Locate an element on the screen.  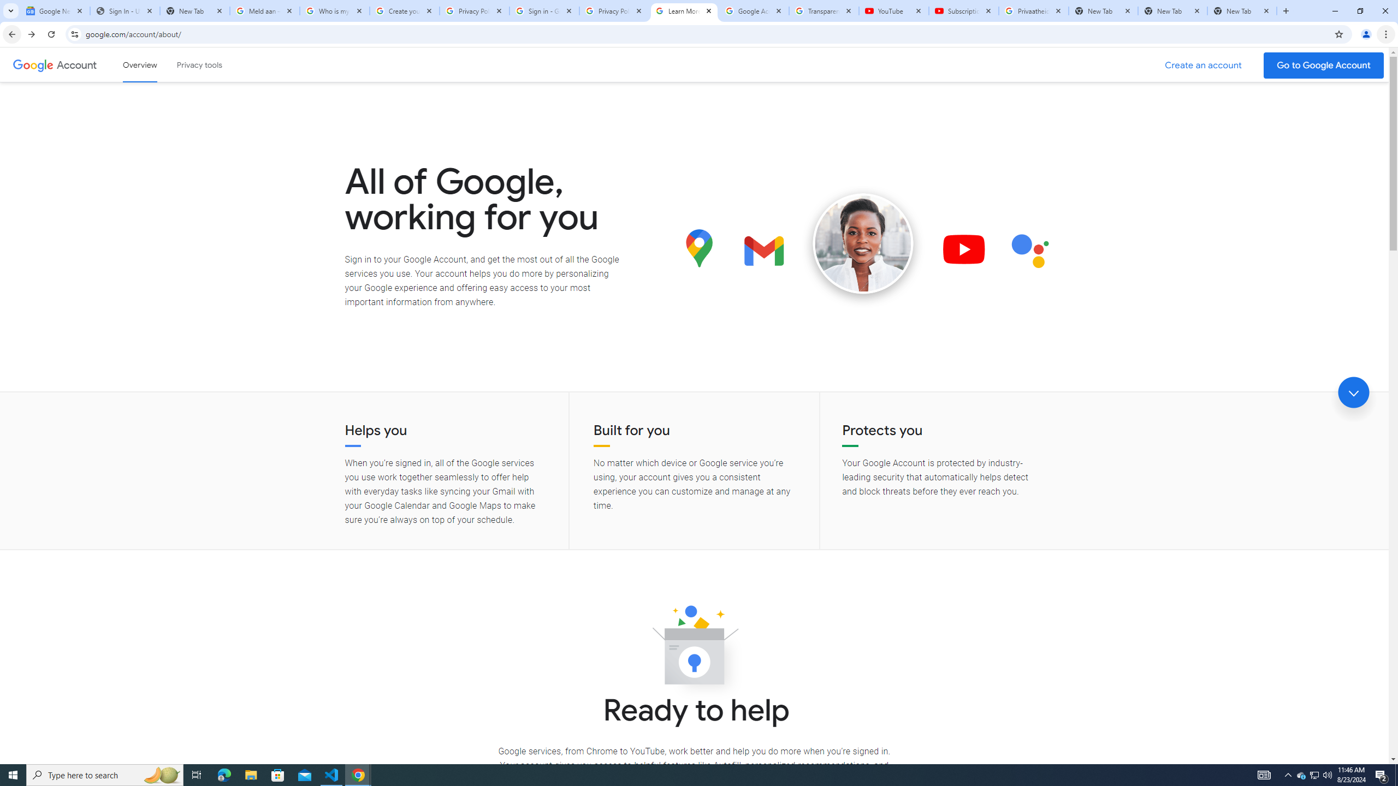
Back is located at coordinates (57, 52).